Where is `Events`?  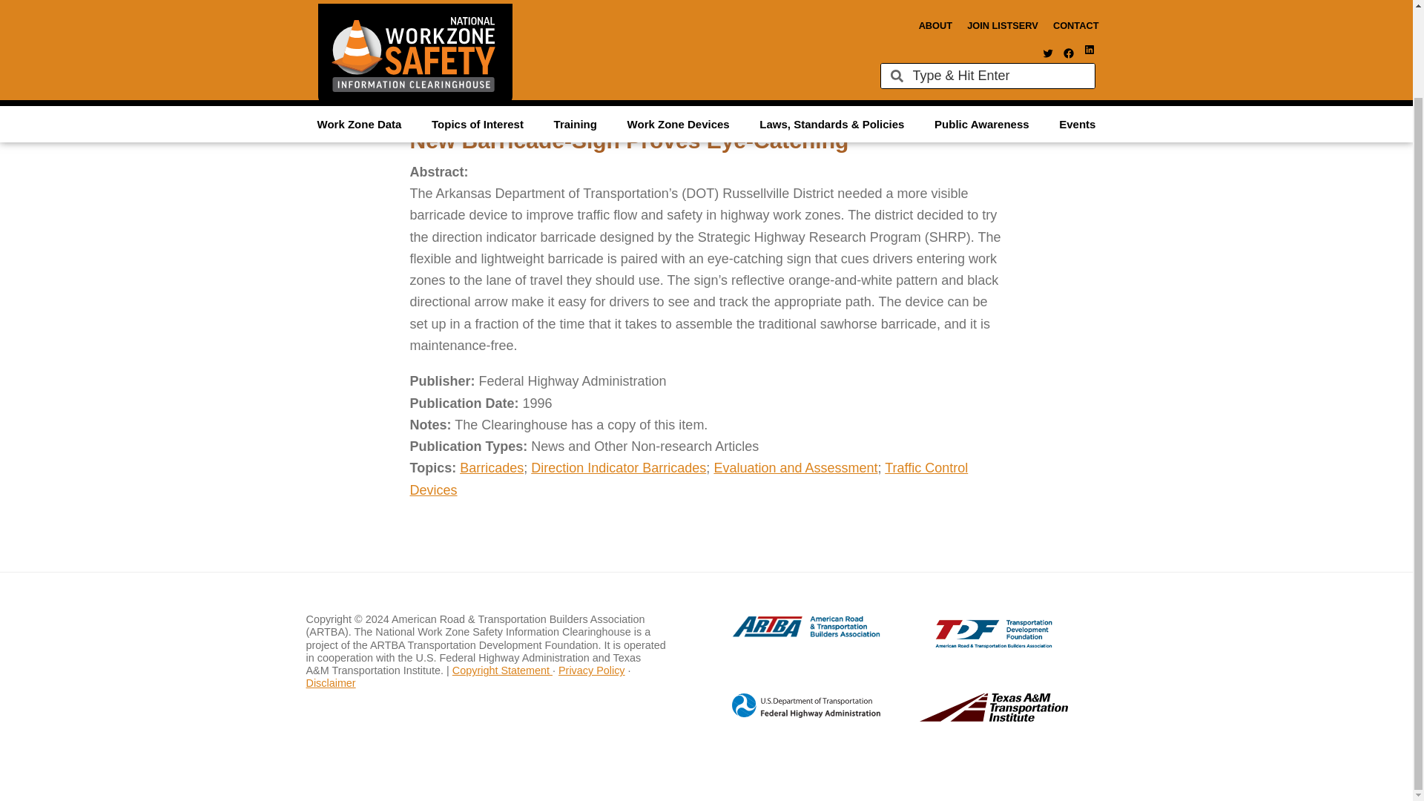 Events is located at coordinates (1077, 22).